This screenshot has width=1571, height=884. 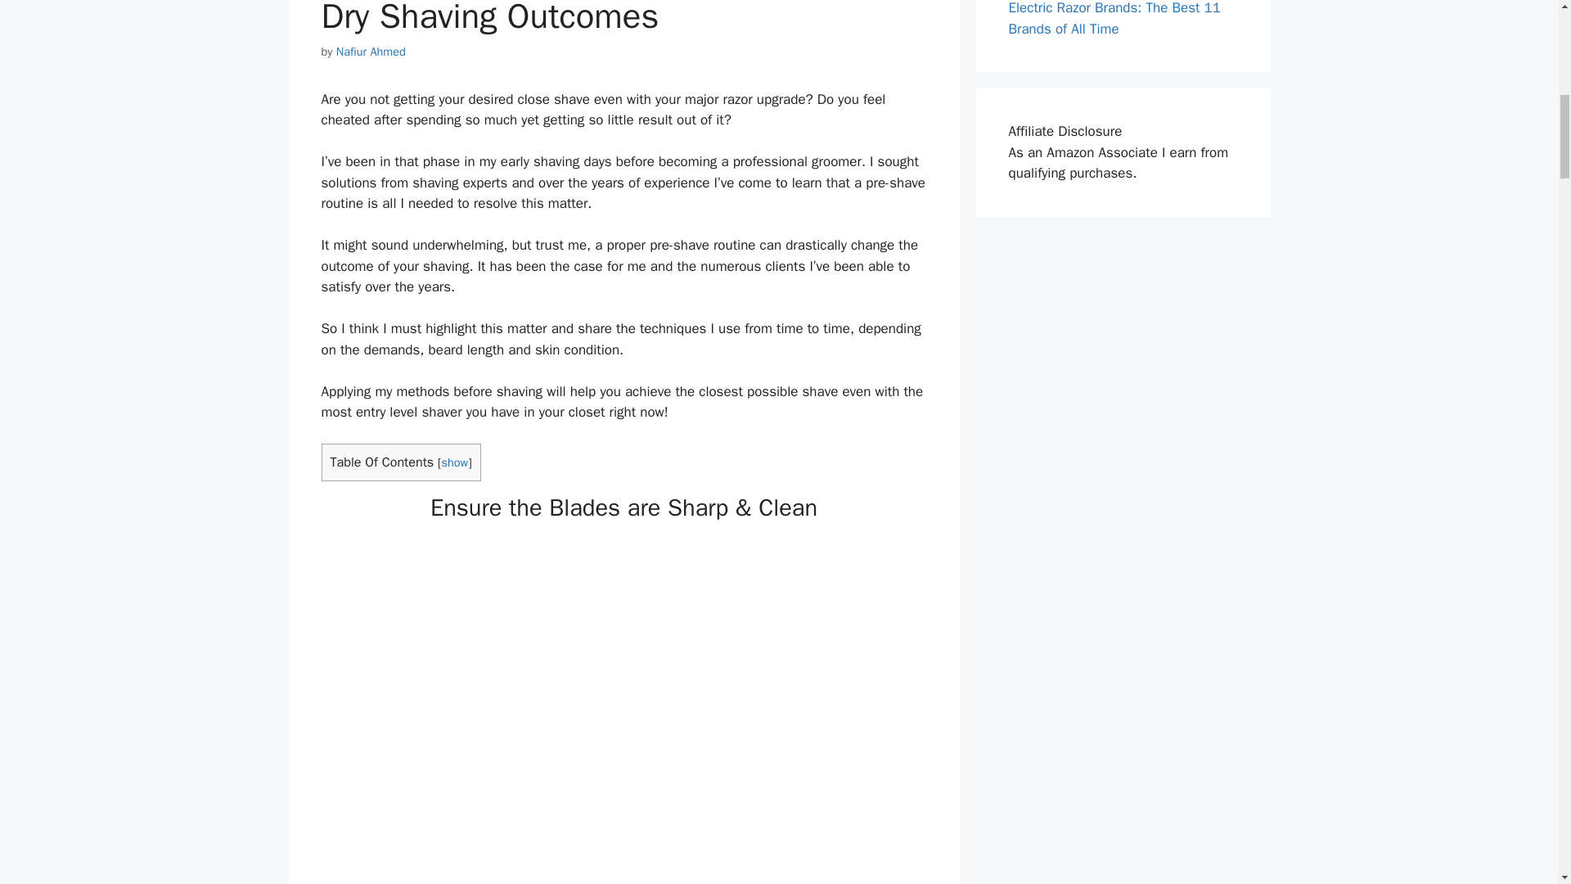 I want to click on show, so click(x=455, y=462).